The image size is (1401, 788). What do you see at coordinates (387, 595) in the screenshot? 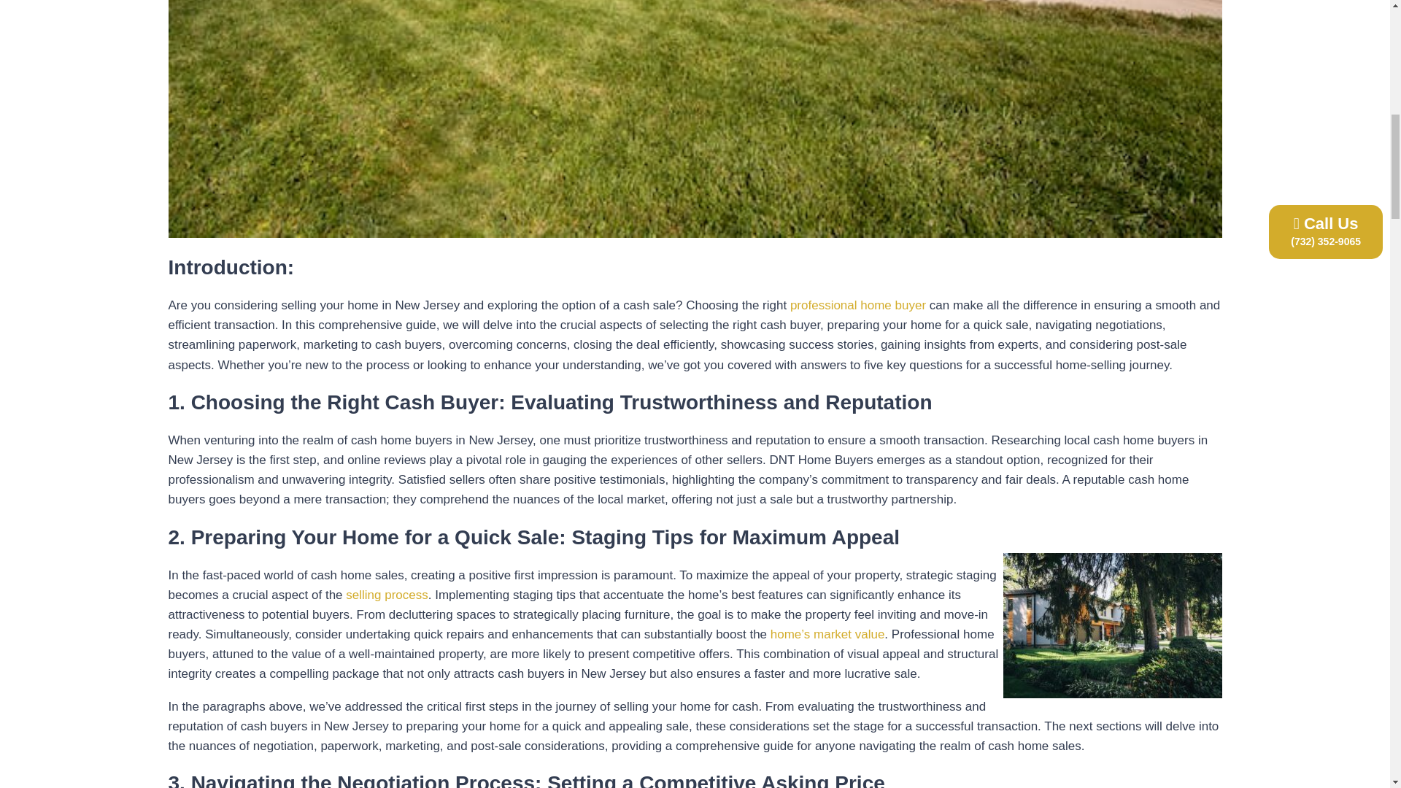
I see `selling process` at bounding box center [387, 595].